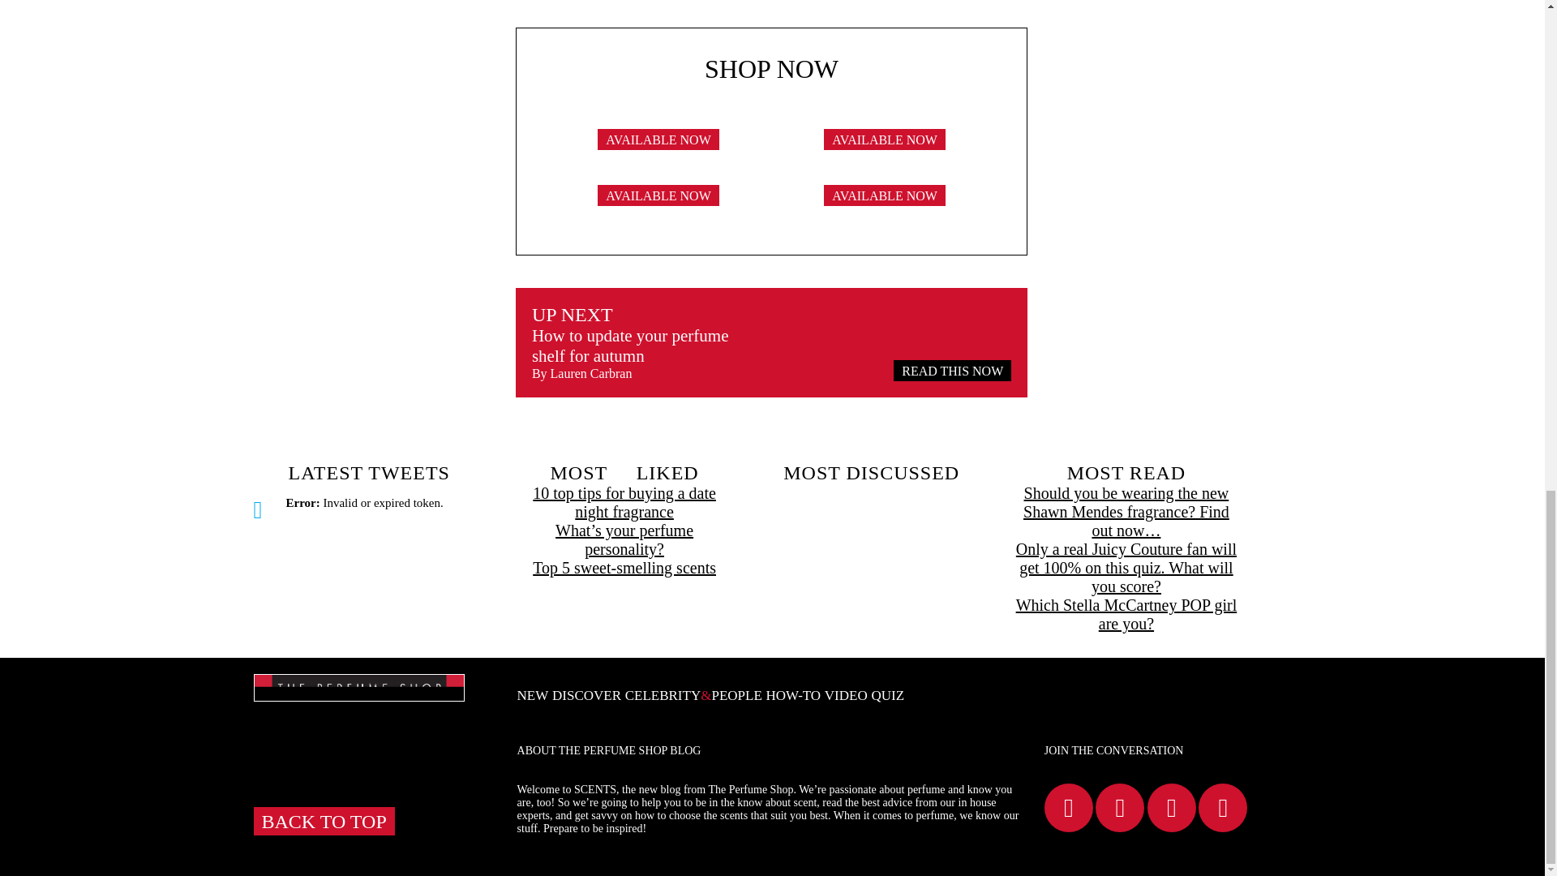 Image resolution: width=1557 pixels, height=876 pixels. Describe the element at coordinates (658, 204) in the screenshot. I see `AVAILABLE NOW` at that location.